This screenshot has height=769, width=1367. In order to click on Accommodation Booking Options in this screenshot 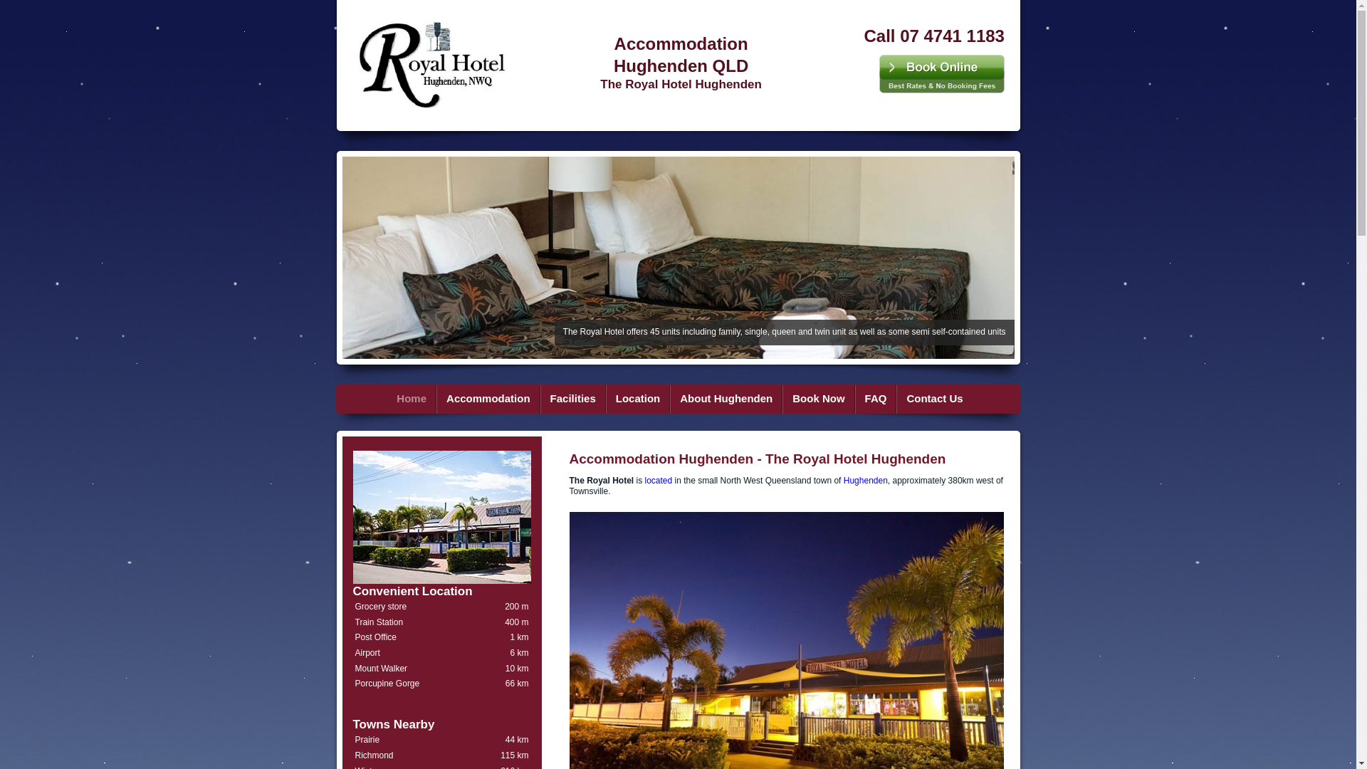, I will do `click(855, 399)`.